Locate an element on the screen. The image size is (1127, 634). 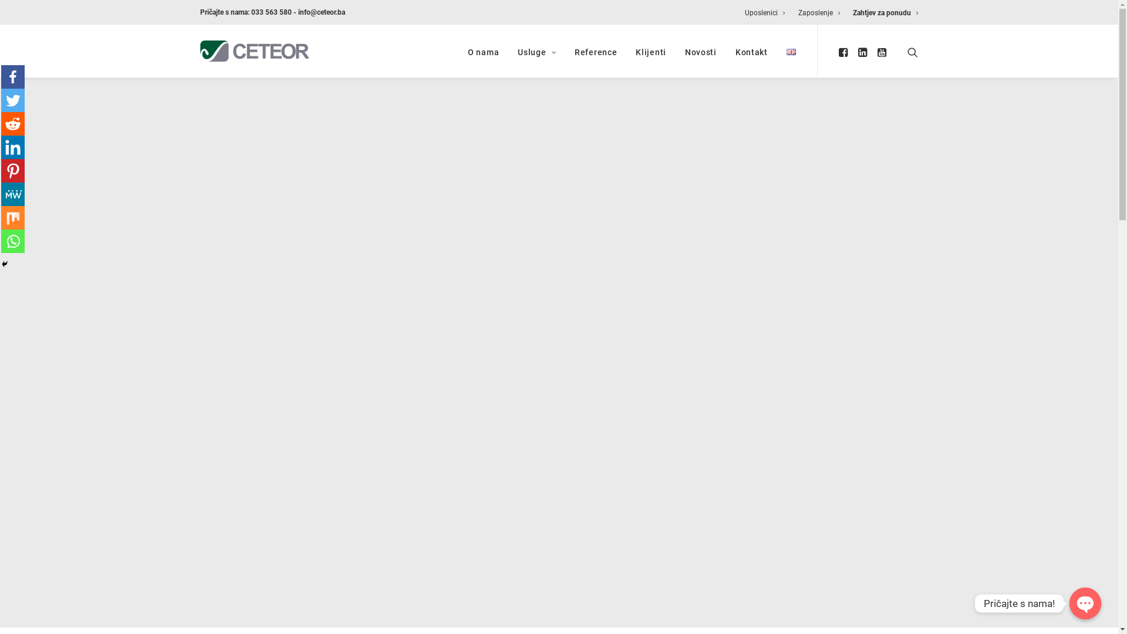
Whatsapp is located at coordinates (13, 241).